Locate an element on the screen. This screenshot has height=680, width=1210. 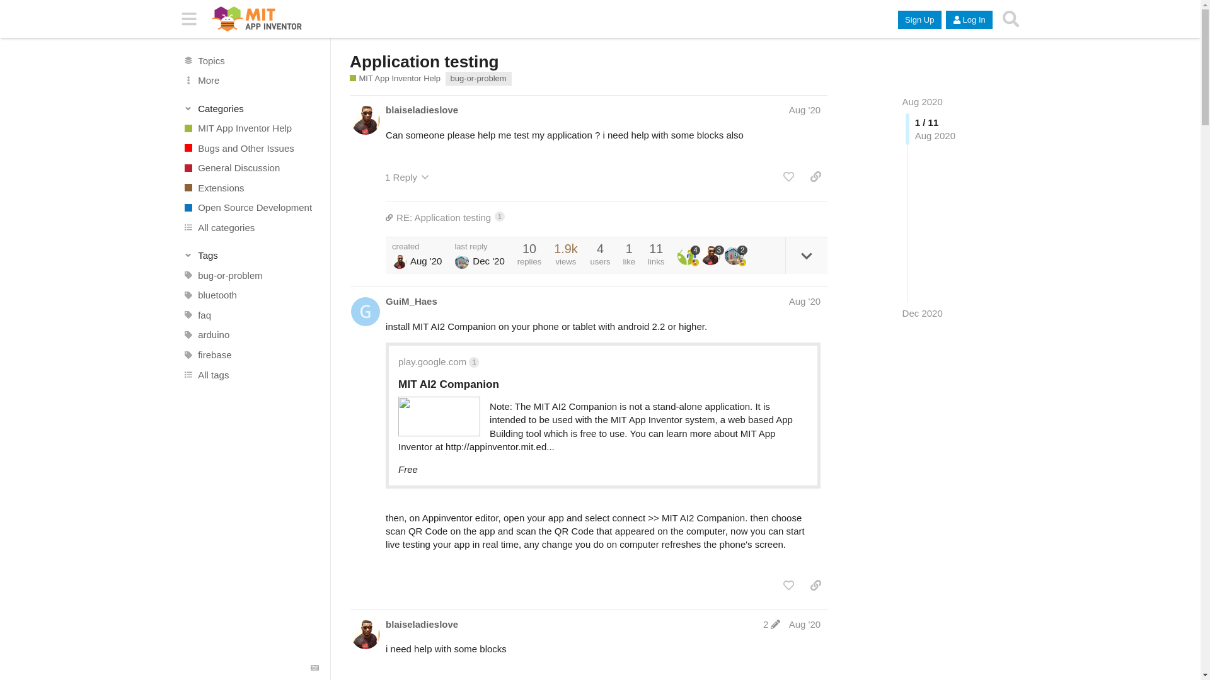
Toggle section is located at coordinates (1010, 19).